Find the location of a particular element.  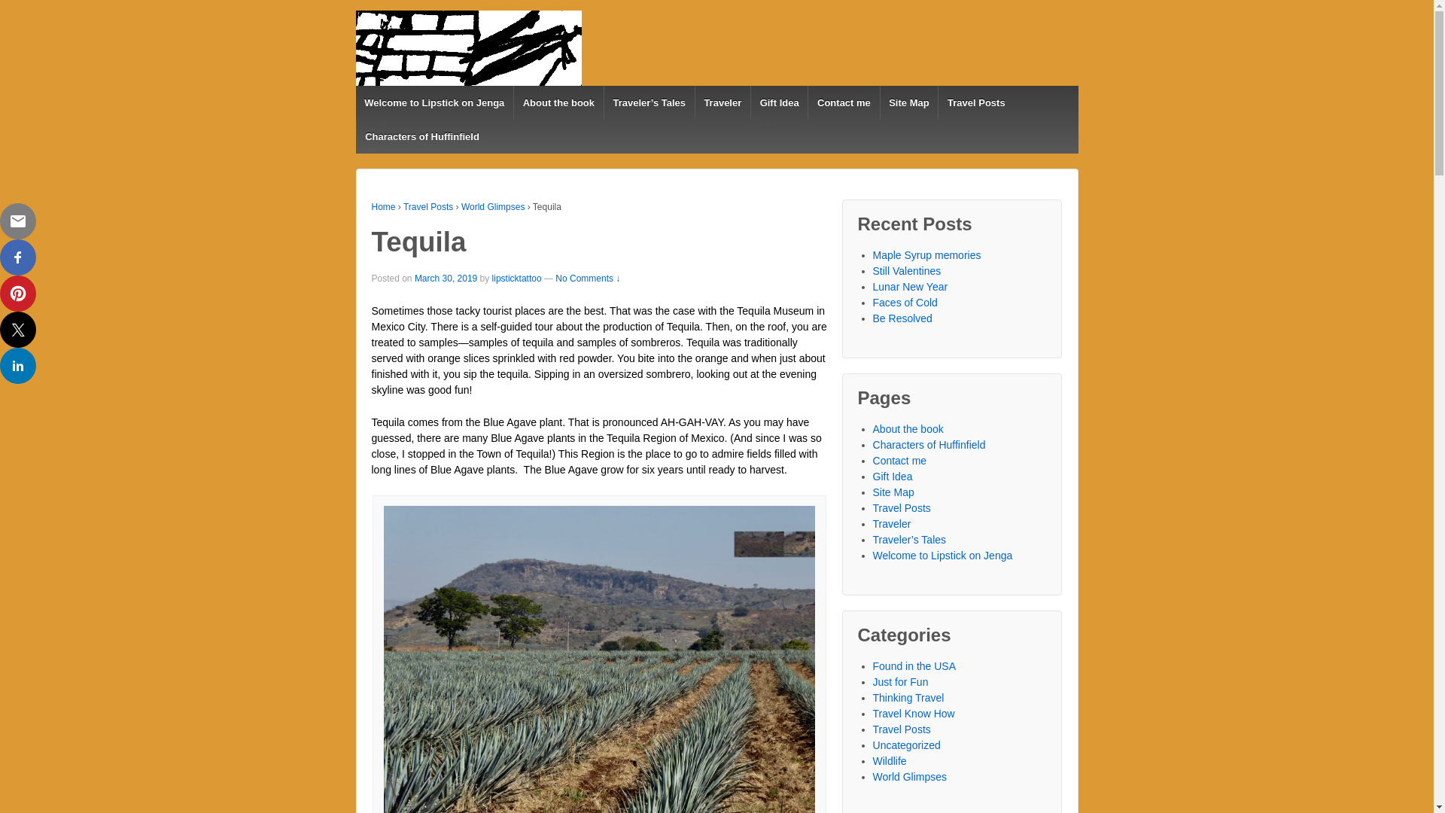

March 30, 2019 is located at coordinates (446, 277).